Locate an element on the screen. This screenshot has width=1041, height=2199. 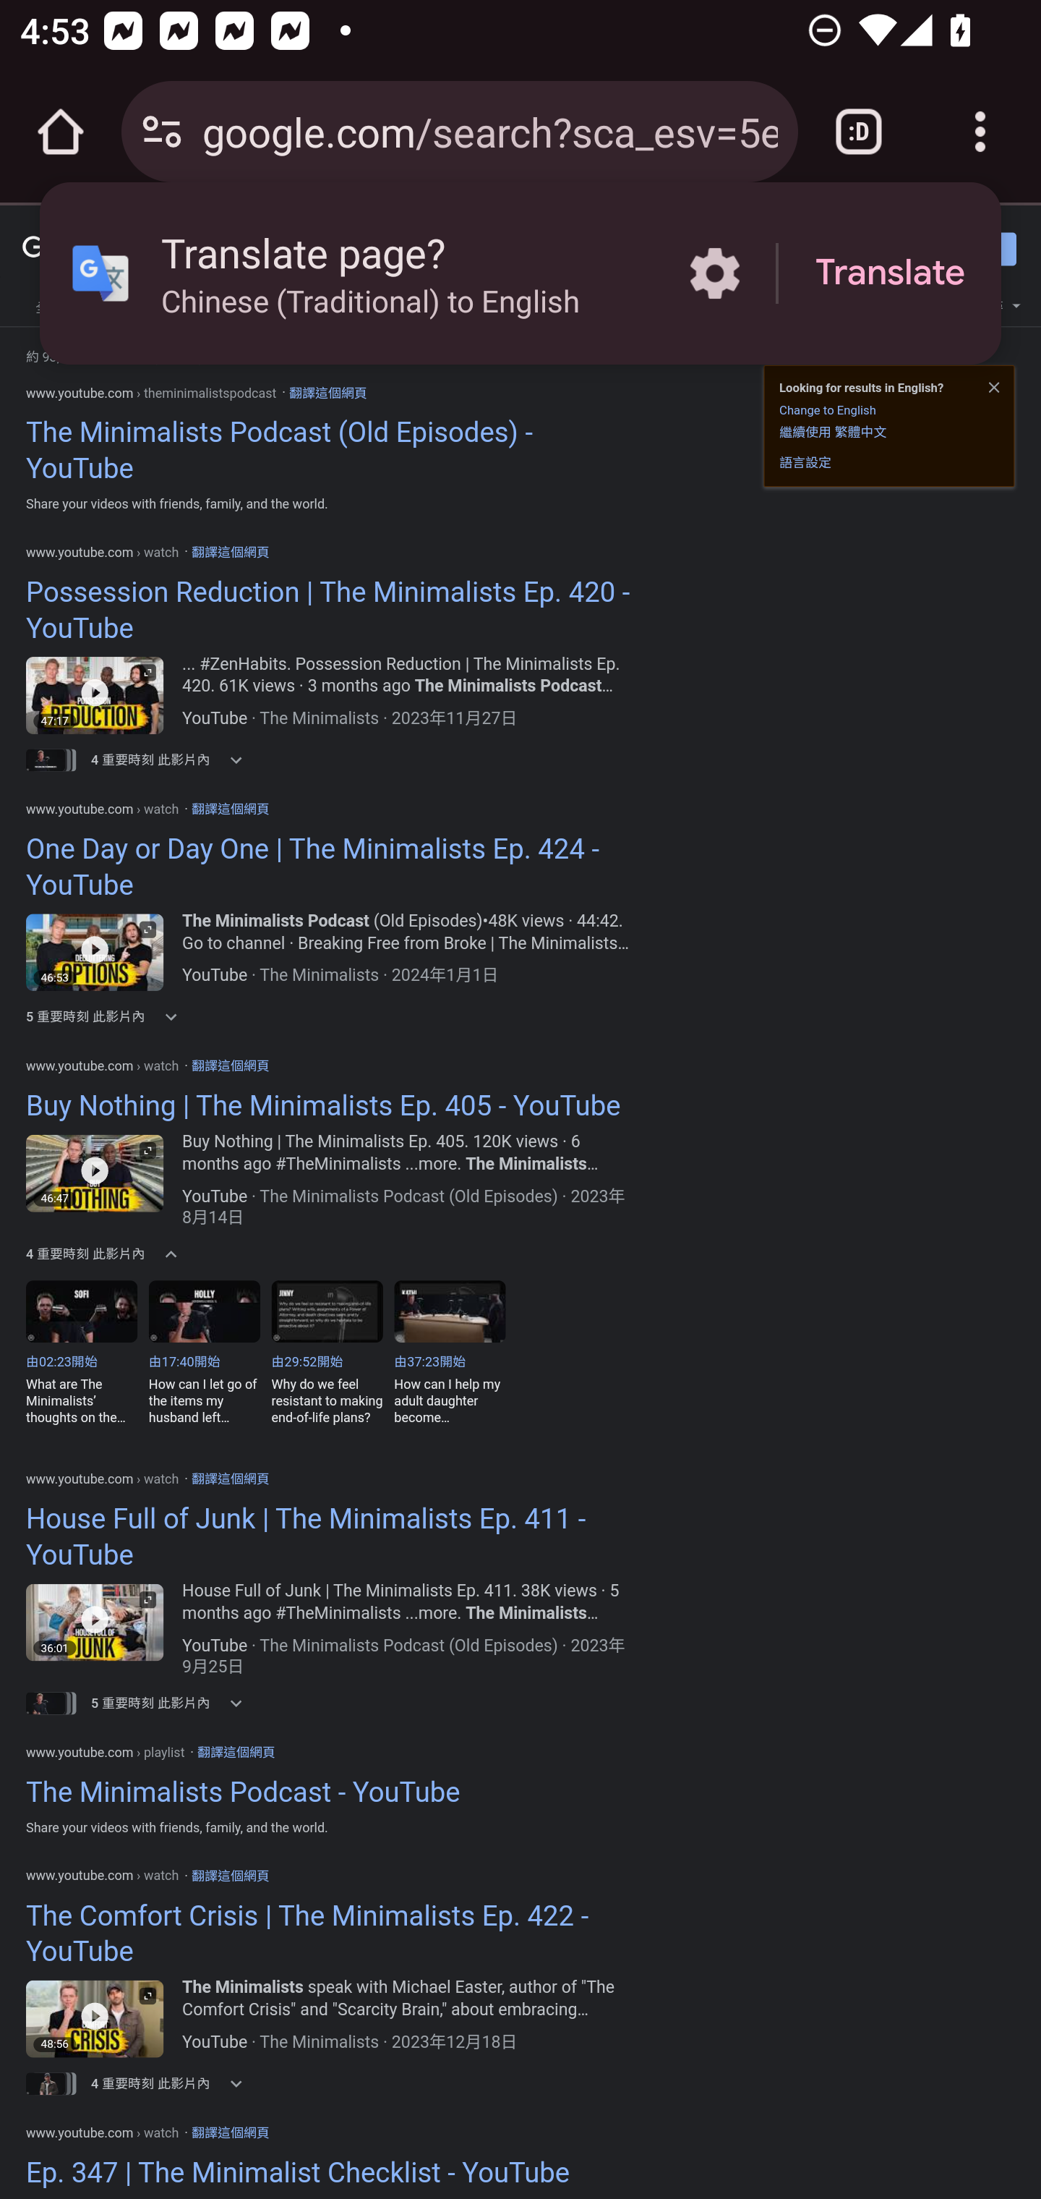
Switch or close tabs is located at coordinates (859, 132).